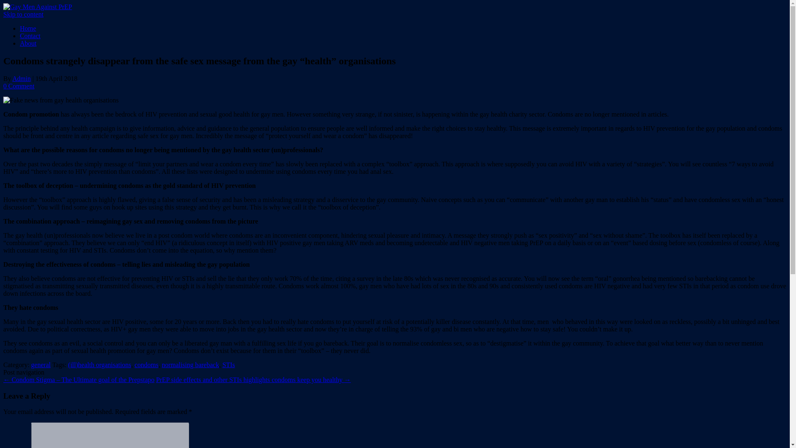 The image size is (796, 448). Describe the element at coordinates (190, 364) in the screenshot. I see `normalising bareback` at that location.